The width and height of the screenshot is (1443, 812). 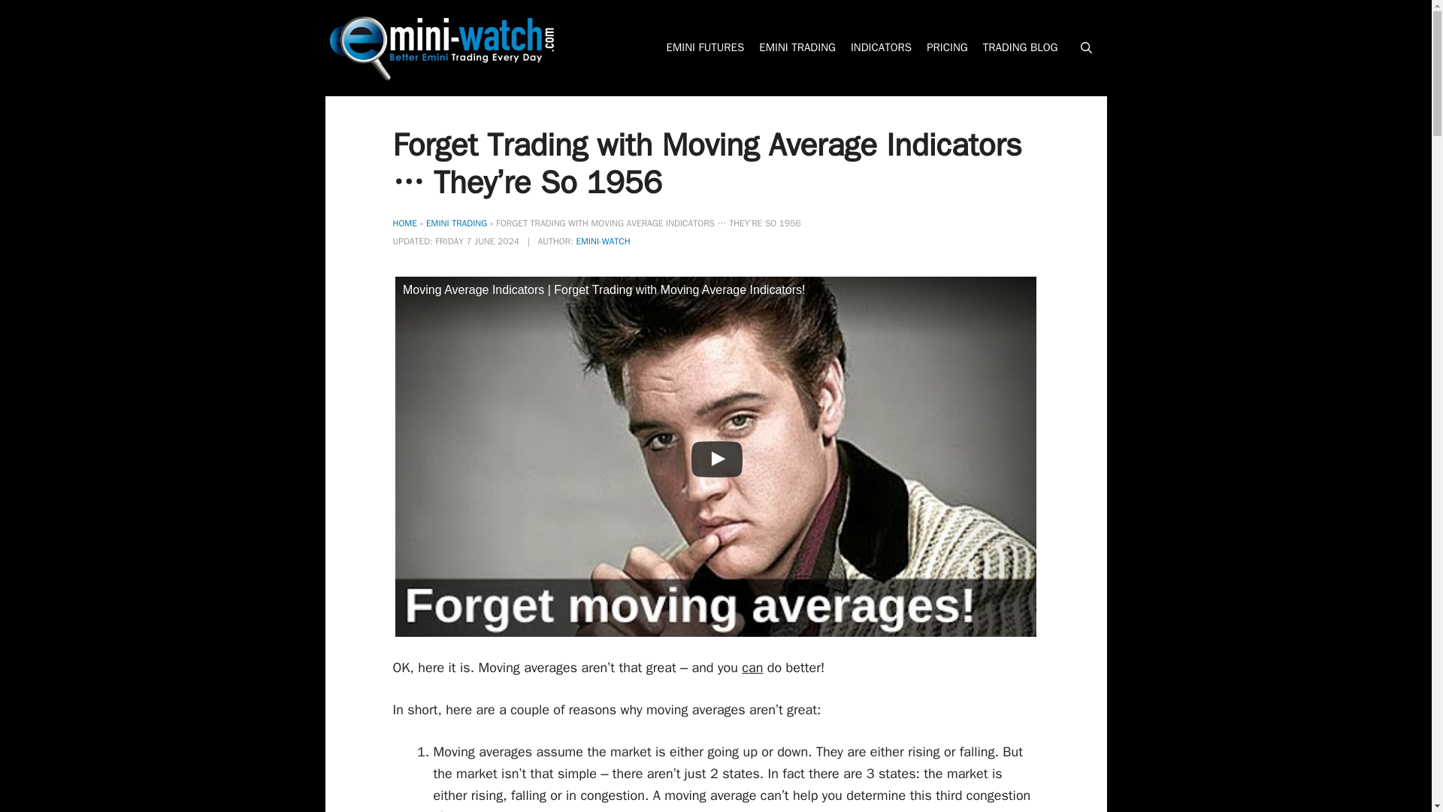 What do you see at coordinates (881, 48) in the screenshot?
I see `INDICATORS` at bounding box center [881, 48].